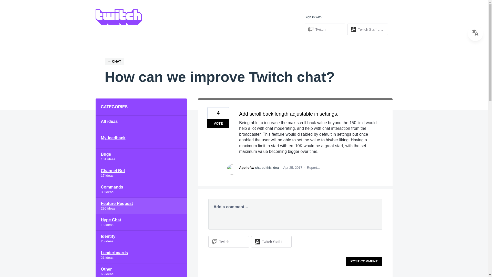  What do you see at coordinates (325, 29) in the screenshot?
I see `Twitch sign in` at bounding box center [325, 29].